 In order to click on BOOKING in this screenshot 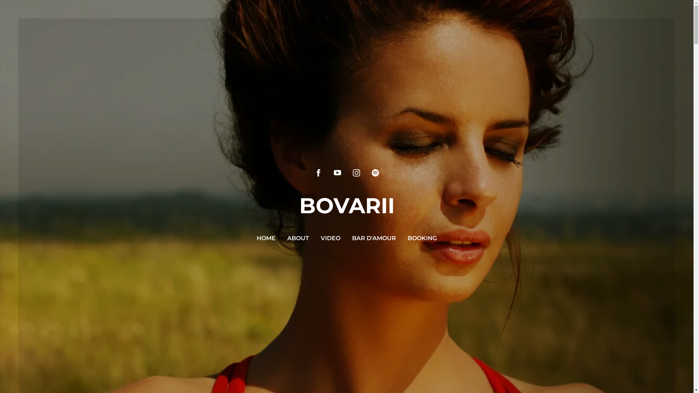, I will do `click(422, 238)`.